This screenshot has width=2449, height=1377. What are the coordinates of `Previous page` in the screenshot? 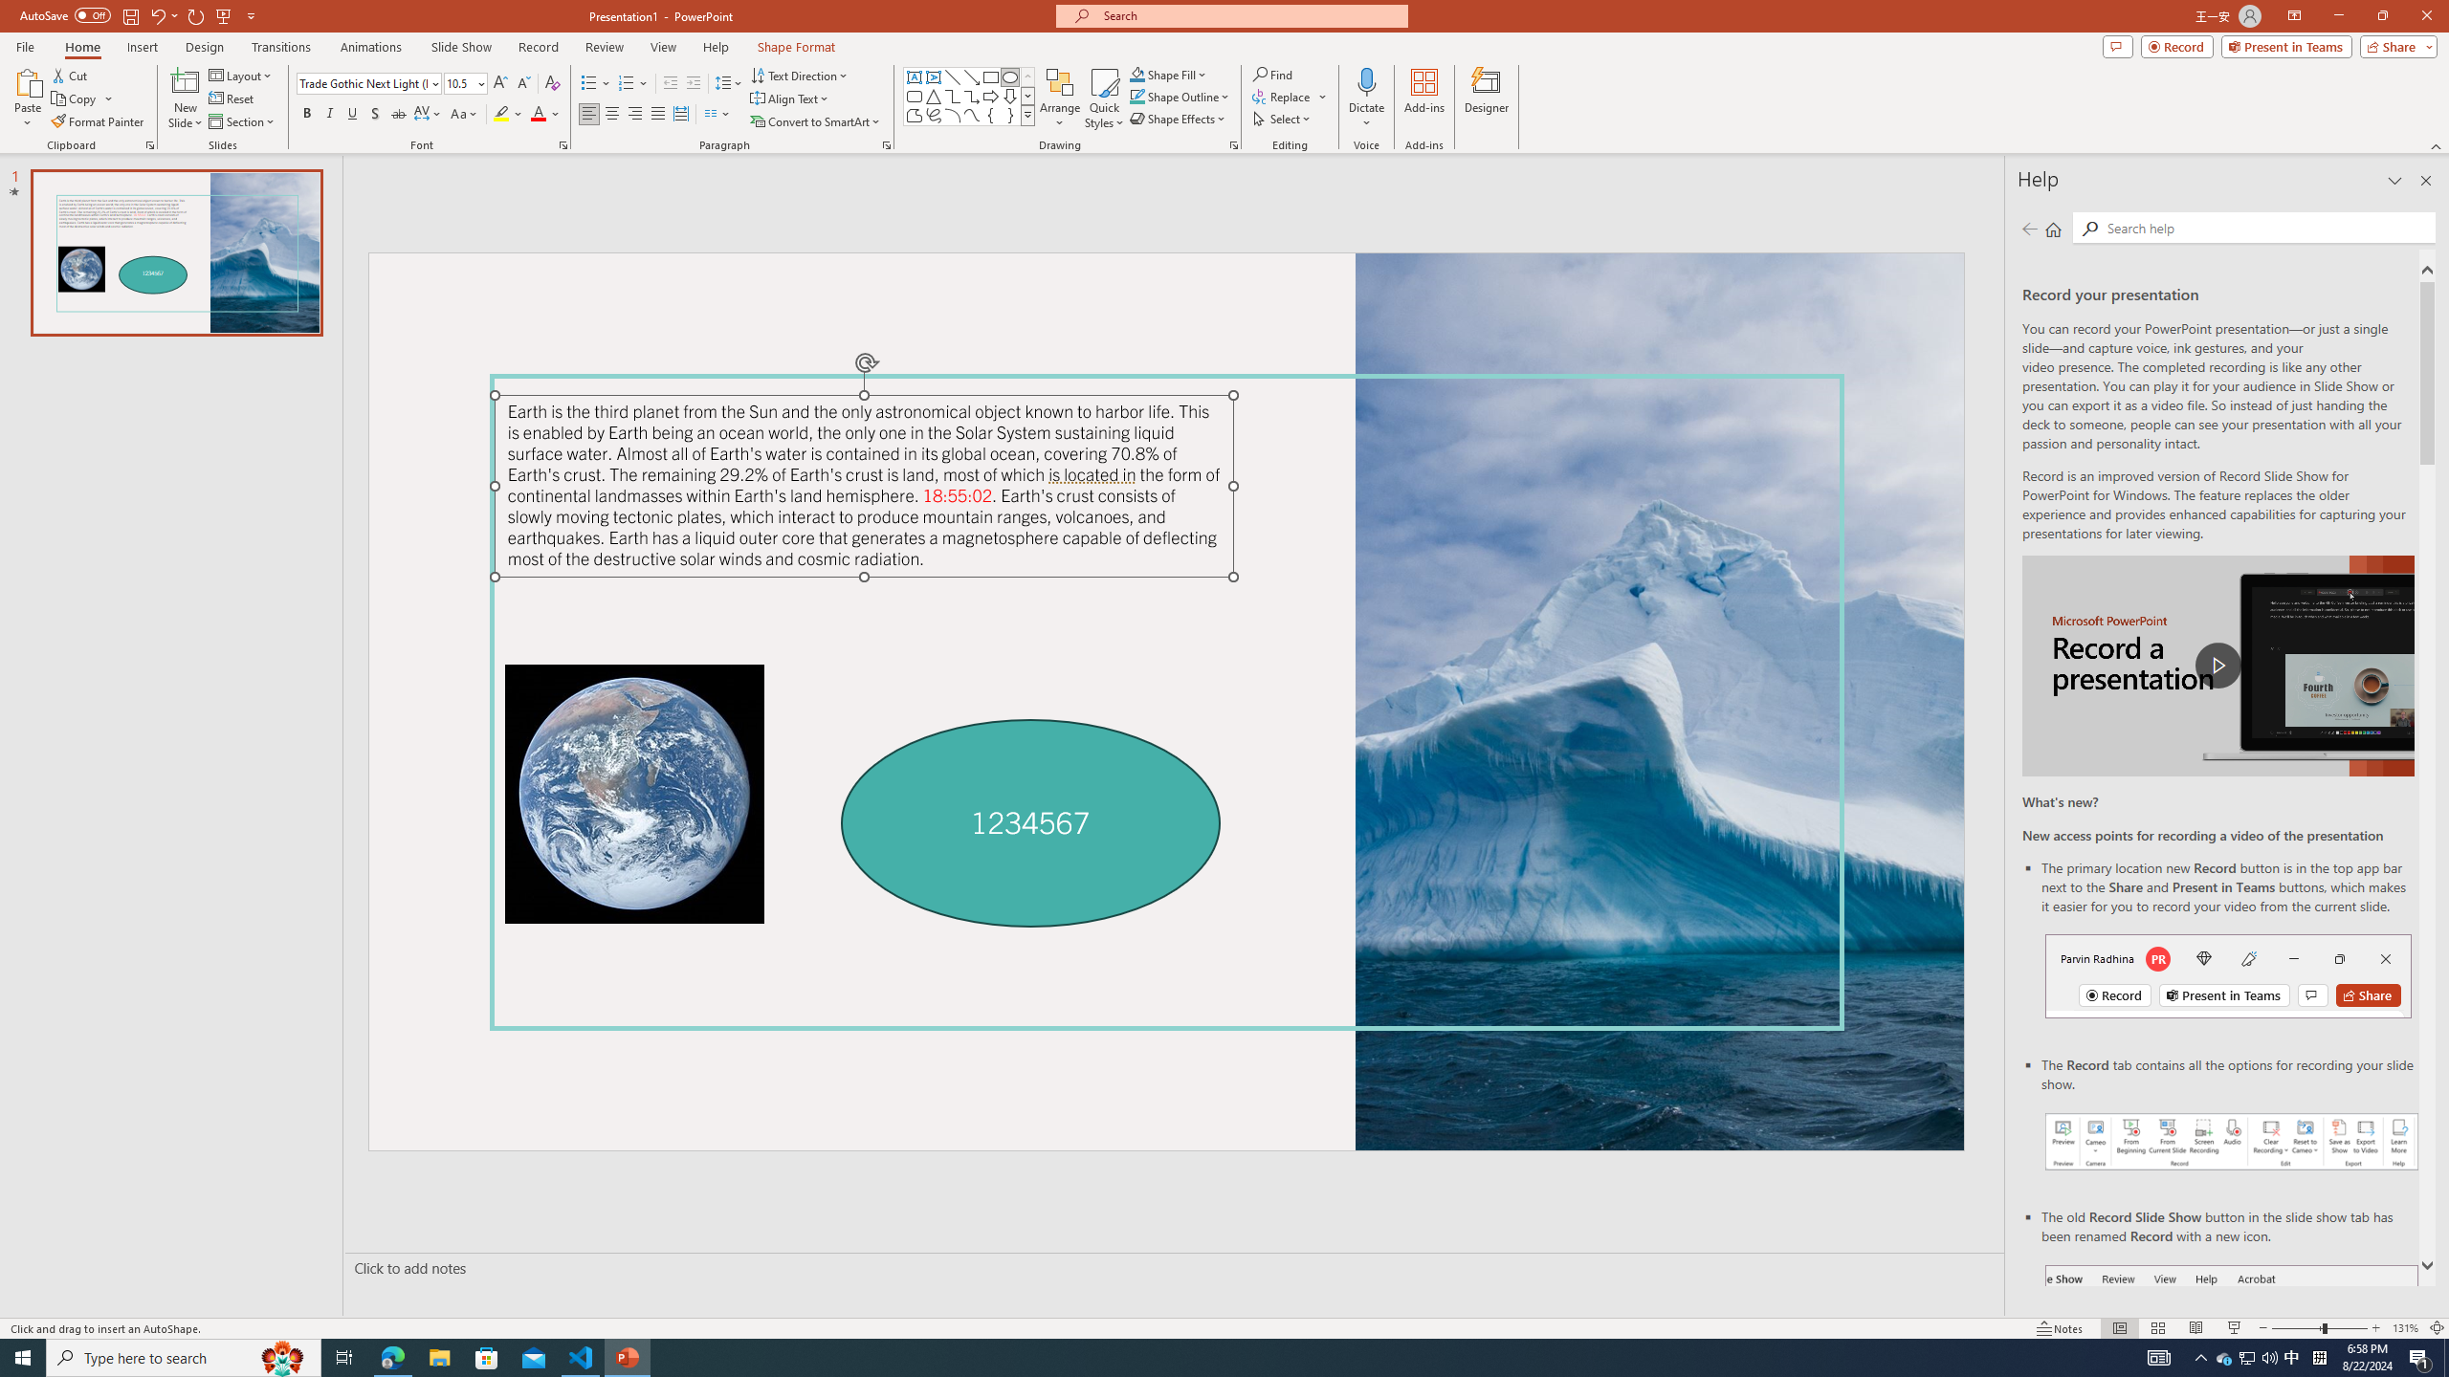 It's located at (2030, 229).